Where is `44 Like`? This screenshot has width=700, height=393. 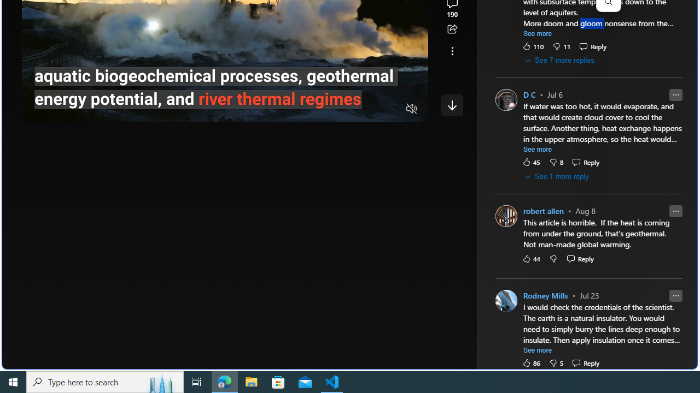 44 Like is located at coordinates (530, 258).